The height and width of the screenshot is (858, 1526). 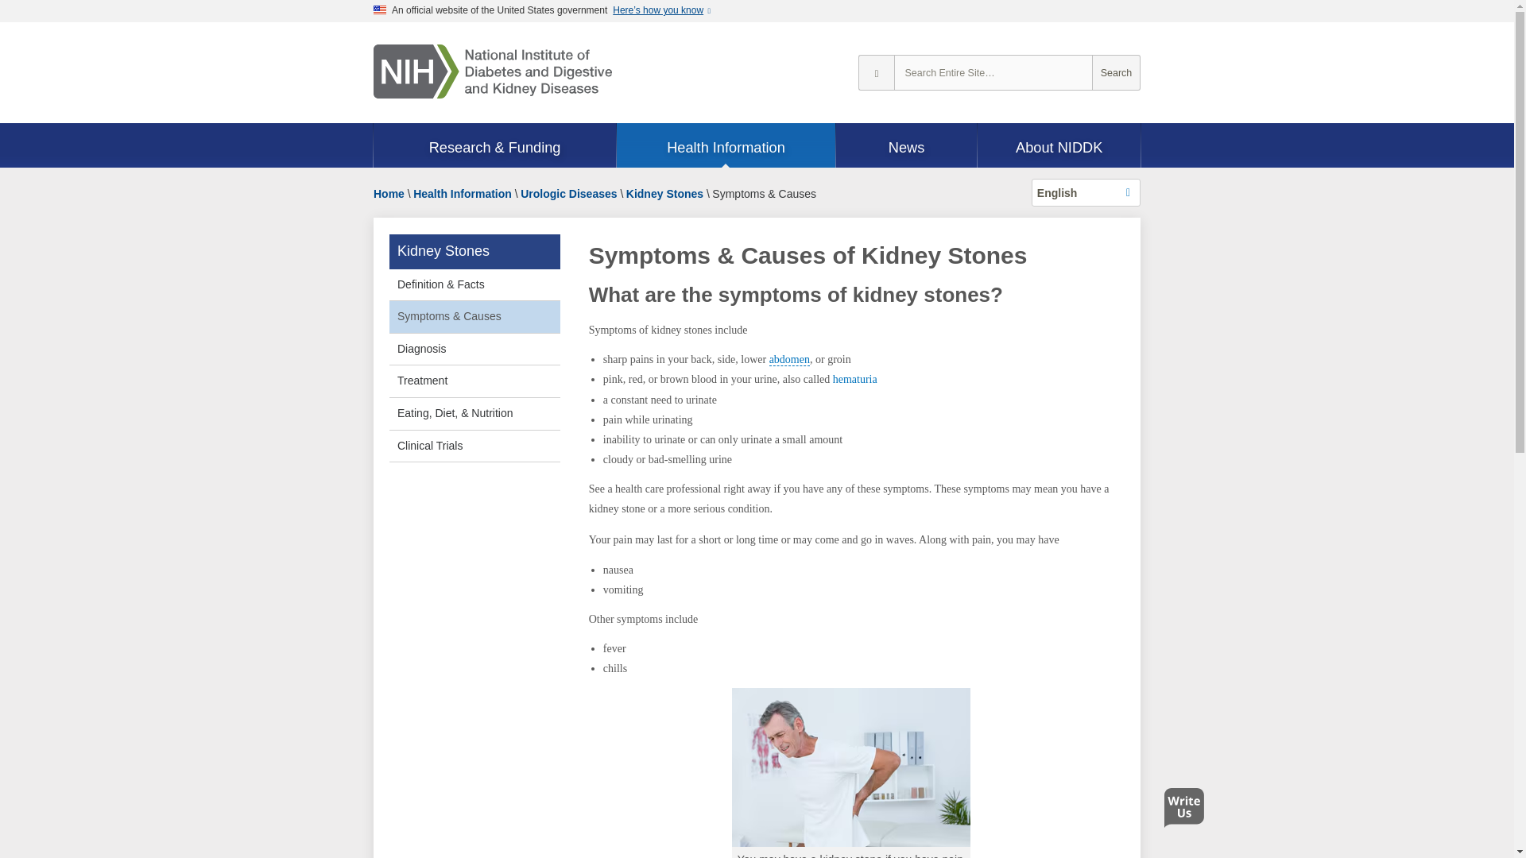 What do you see at coordinates (1116, 73) in the screenshot?
I see `Search Entire Site` at bounding box center [1116, 73].